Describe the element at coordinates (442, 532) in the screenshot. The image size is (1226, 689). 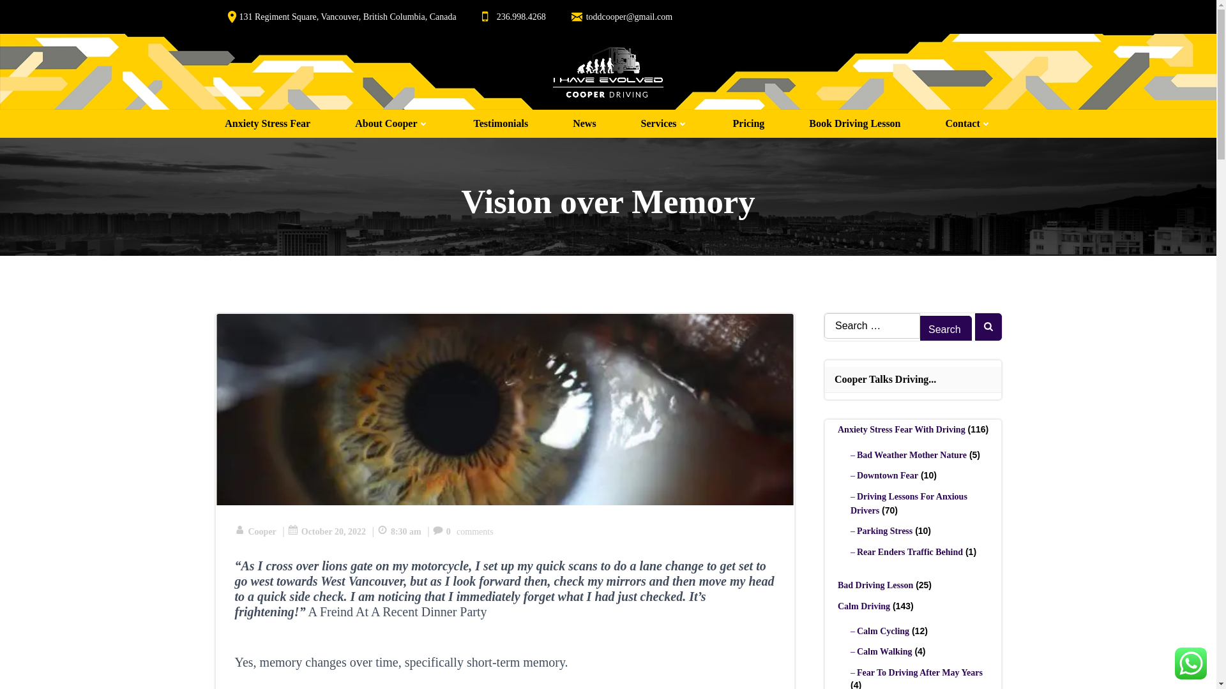
I see `0` at that location.